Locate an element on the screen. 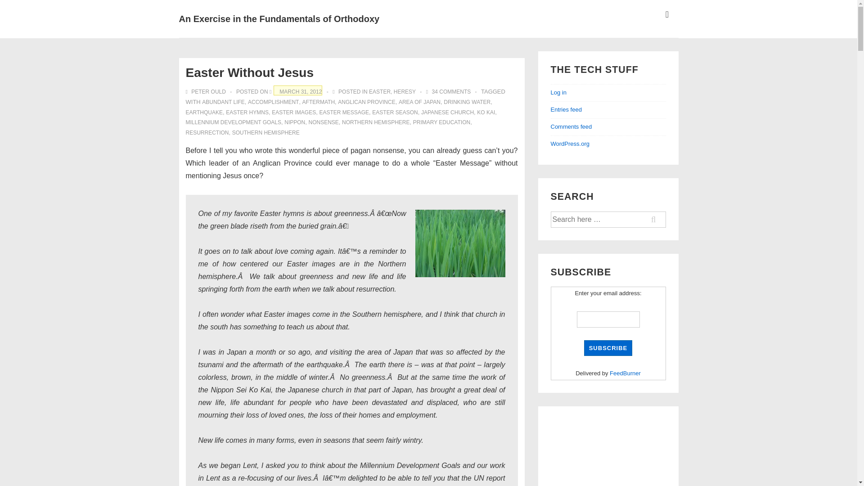 Image resolution: width=864 pixels, height=486 pixels. View all posts by Peter Ould is located at coordinates (206, 91).